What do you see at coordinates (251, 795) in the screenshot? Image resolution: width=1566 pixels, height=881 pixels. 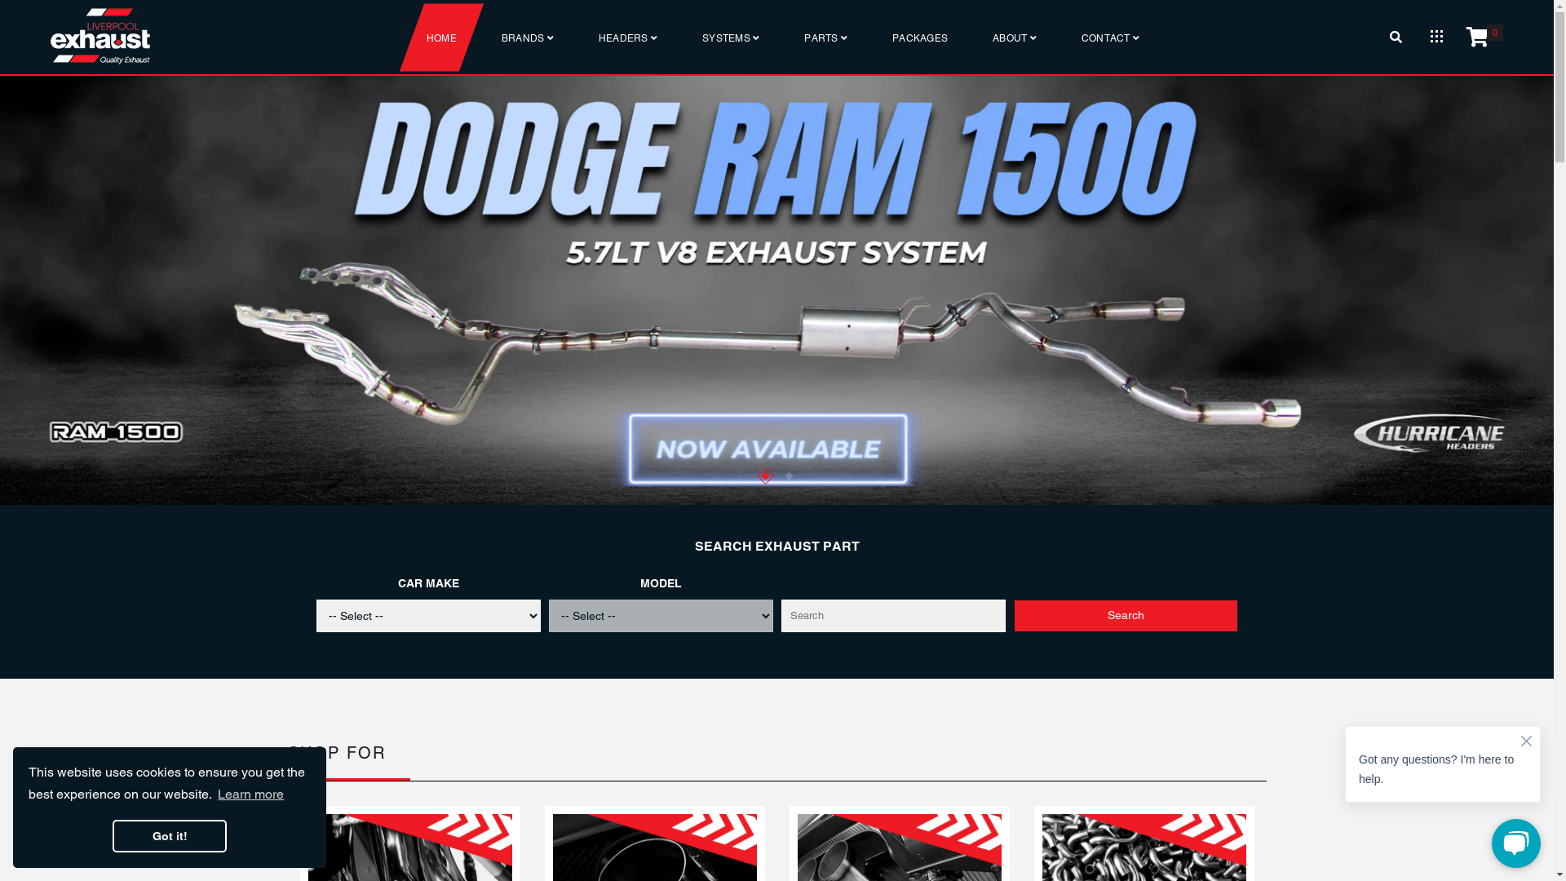 I see `Learn more` at bounding box center [251, 795].